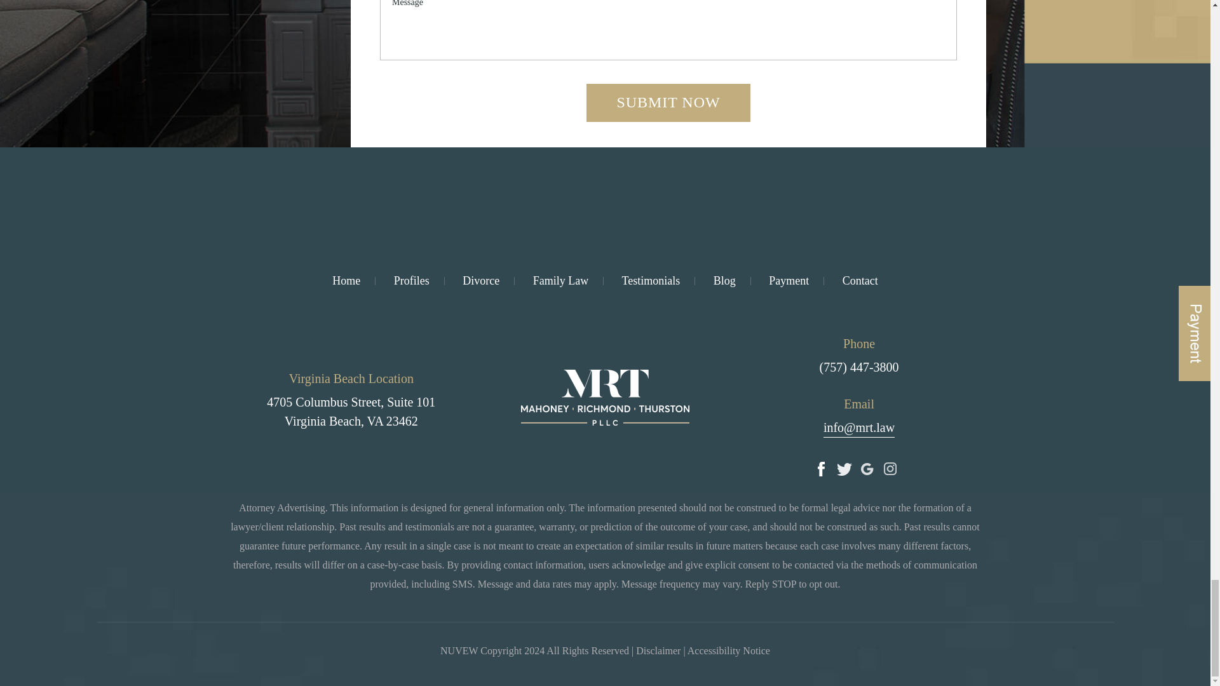 This screenshot has height=686, width=1220. Describe the element at coordinates (668, 103) in the screenshot. I see `Submit Now` at that location.